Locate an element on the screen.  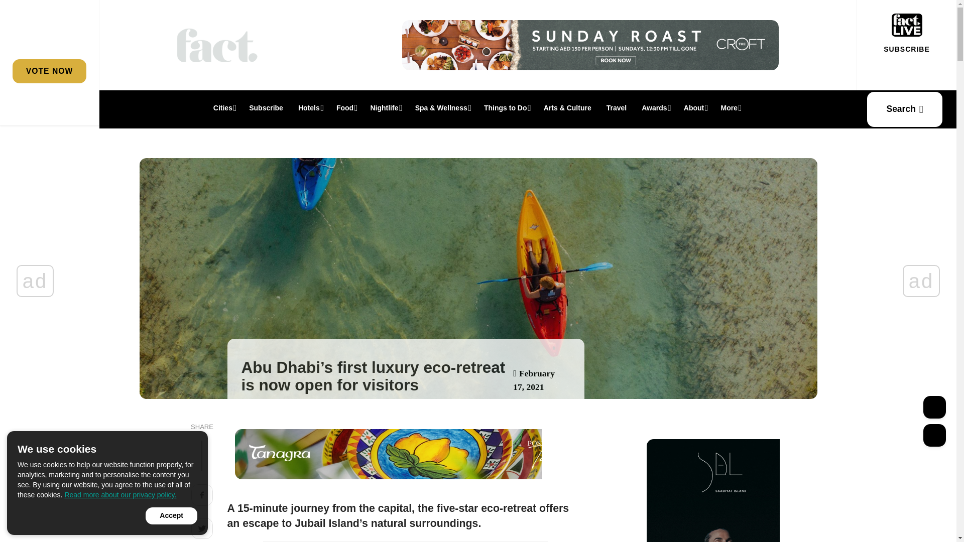
Share on Facebook is located at coordinates (202, 496).